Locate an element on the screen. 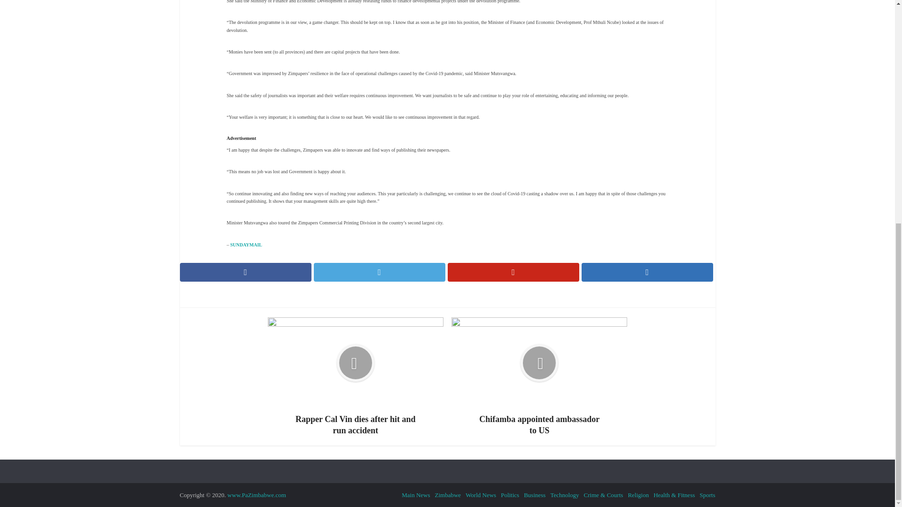 This screenshot has height=507, width=902. Chifamba appointed ambassador to US is located at coordinates (539, 376).